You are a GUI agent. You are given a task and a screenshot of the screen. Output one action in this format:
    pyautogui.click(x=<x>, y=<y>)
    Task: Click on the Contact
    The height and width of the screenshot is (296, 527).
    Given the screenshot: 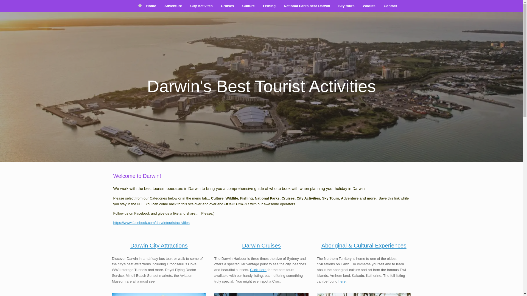 What is the action you would take?
    pyautogui.click(x=390, y=6)
    